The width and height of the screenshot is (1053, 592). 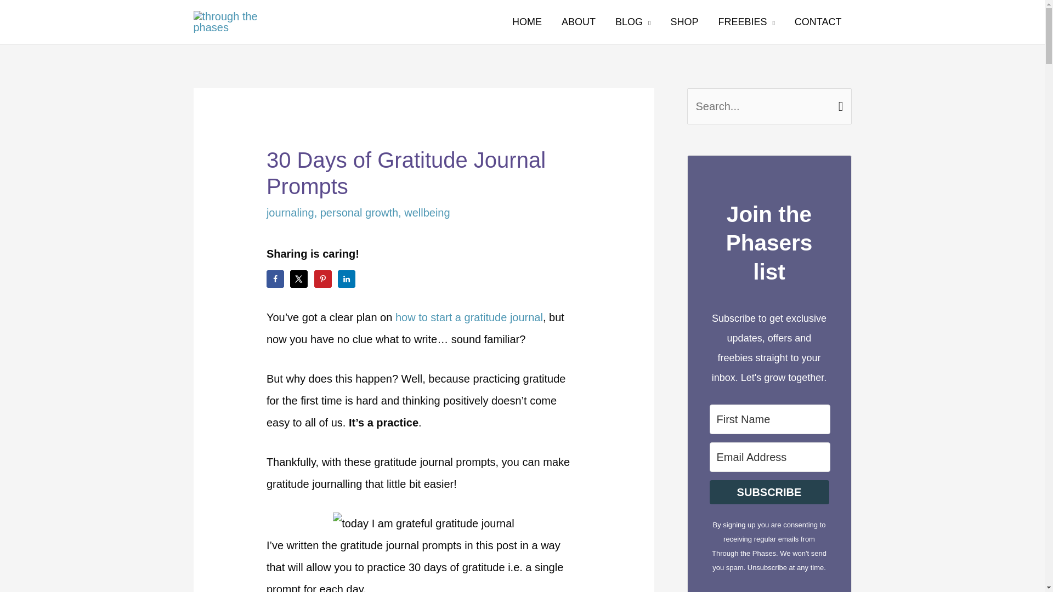 What do you see at coordinates (683, 22) in the screenshot?
I see `SHOP` at bounding box center [683, 22].